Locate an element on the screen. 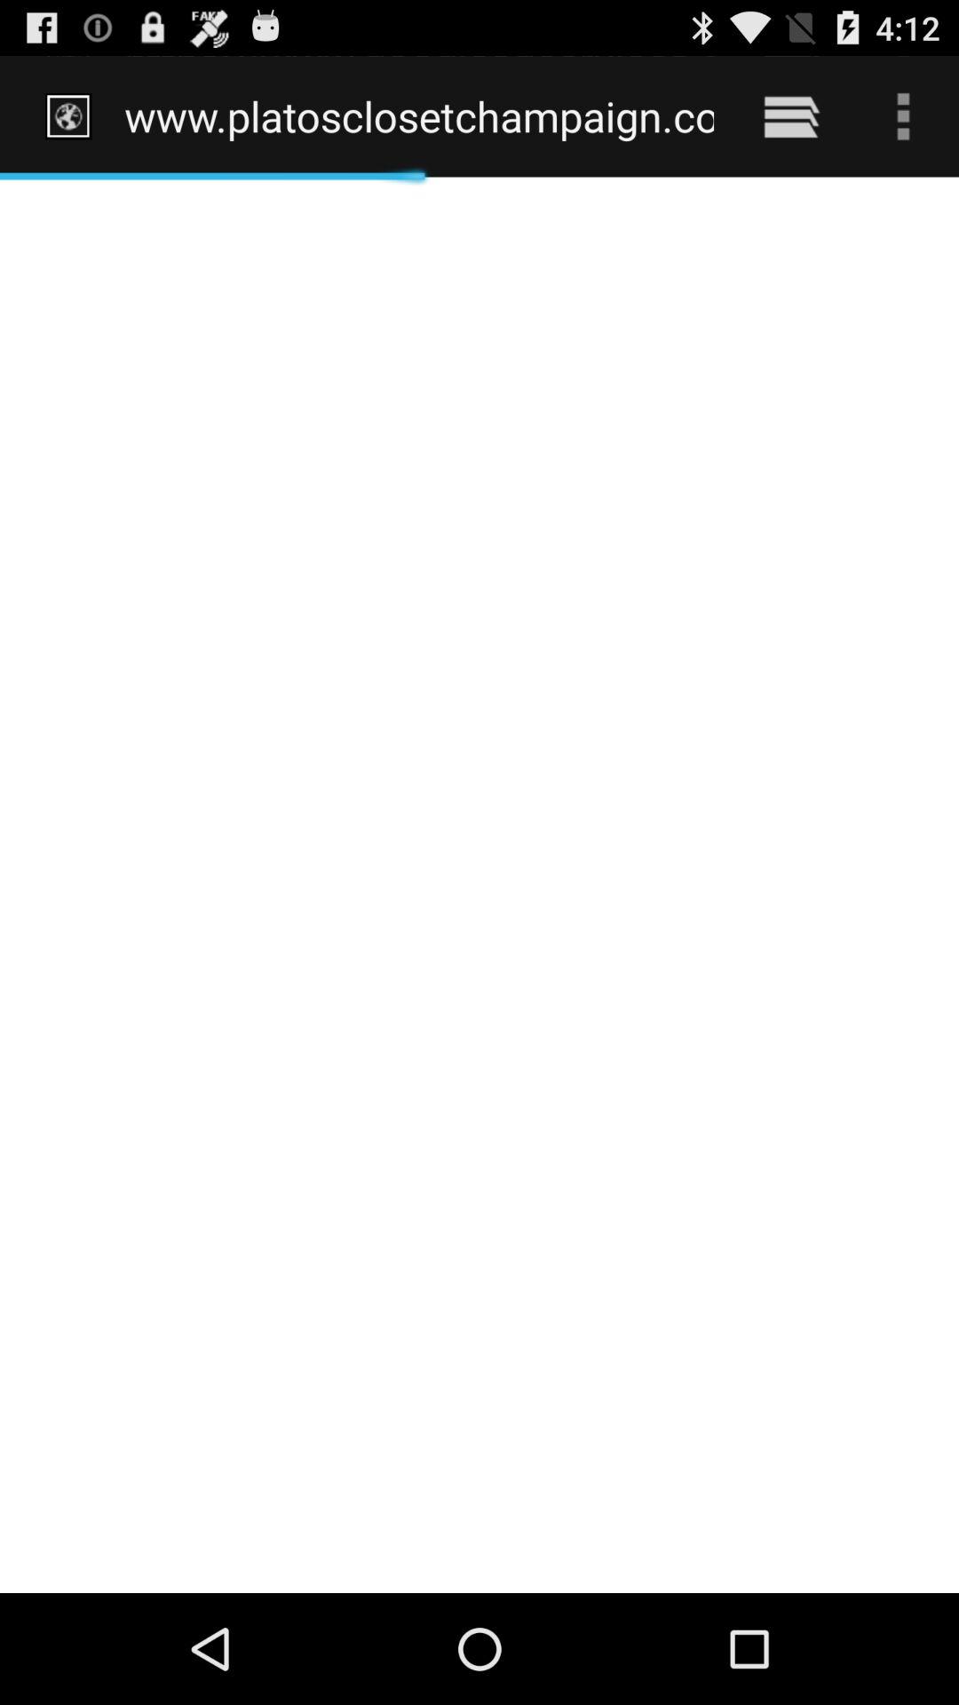  select www.platosclosetchampaign.com is located at coordinates (419, 115).